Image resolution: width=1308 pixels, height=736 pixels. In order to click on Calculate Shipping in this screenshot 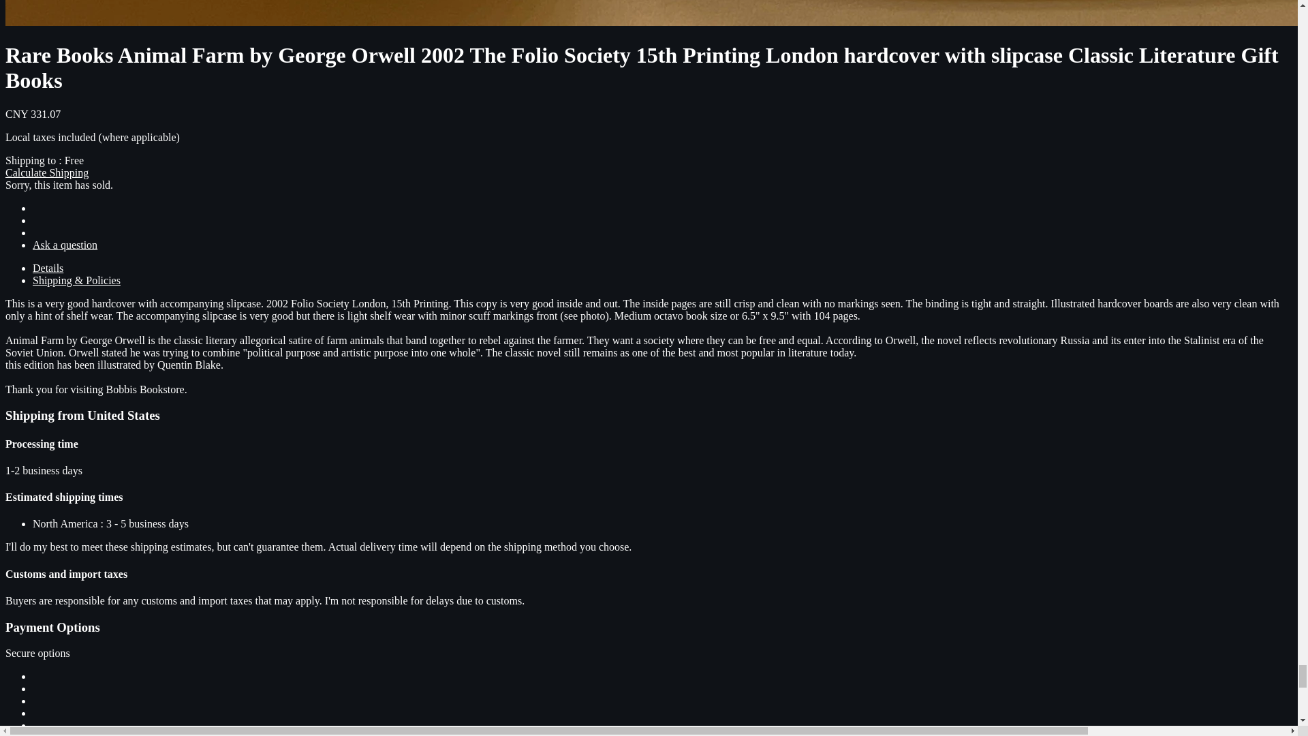, I will do `click(46, 173)`.